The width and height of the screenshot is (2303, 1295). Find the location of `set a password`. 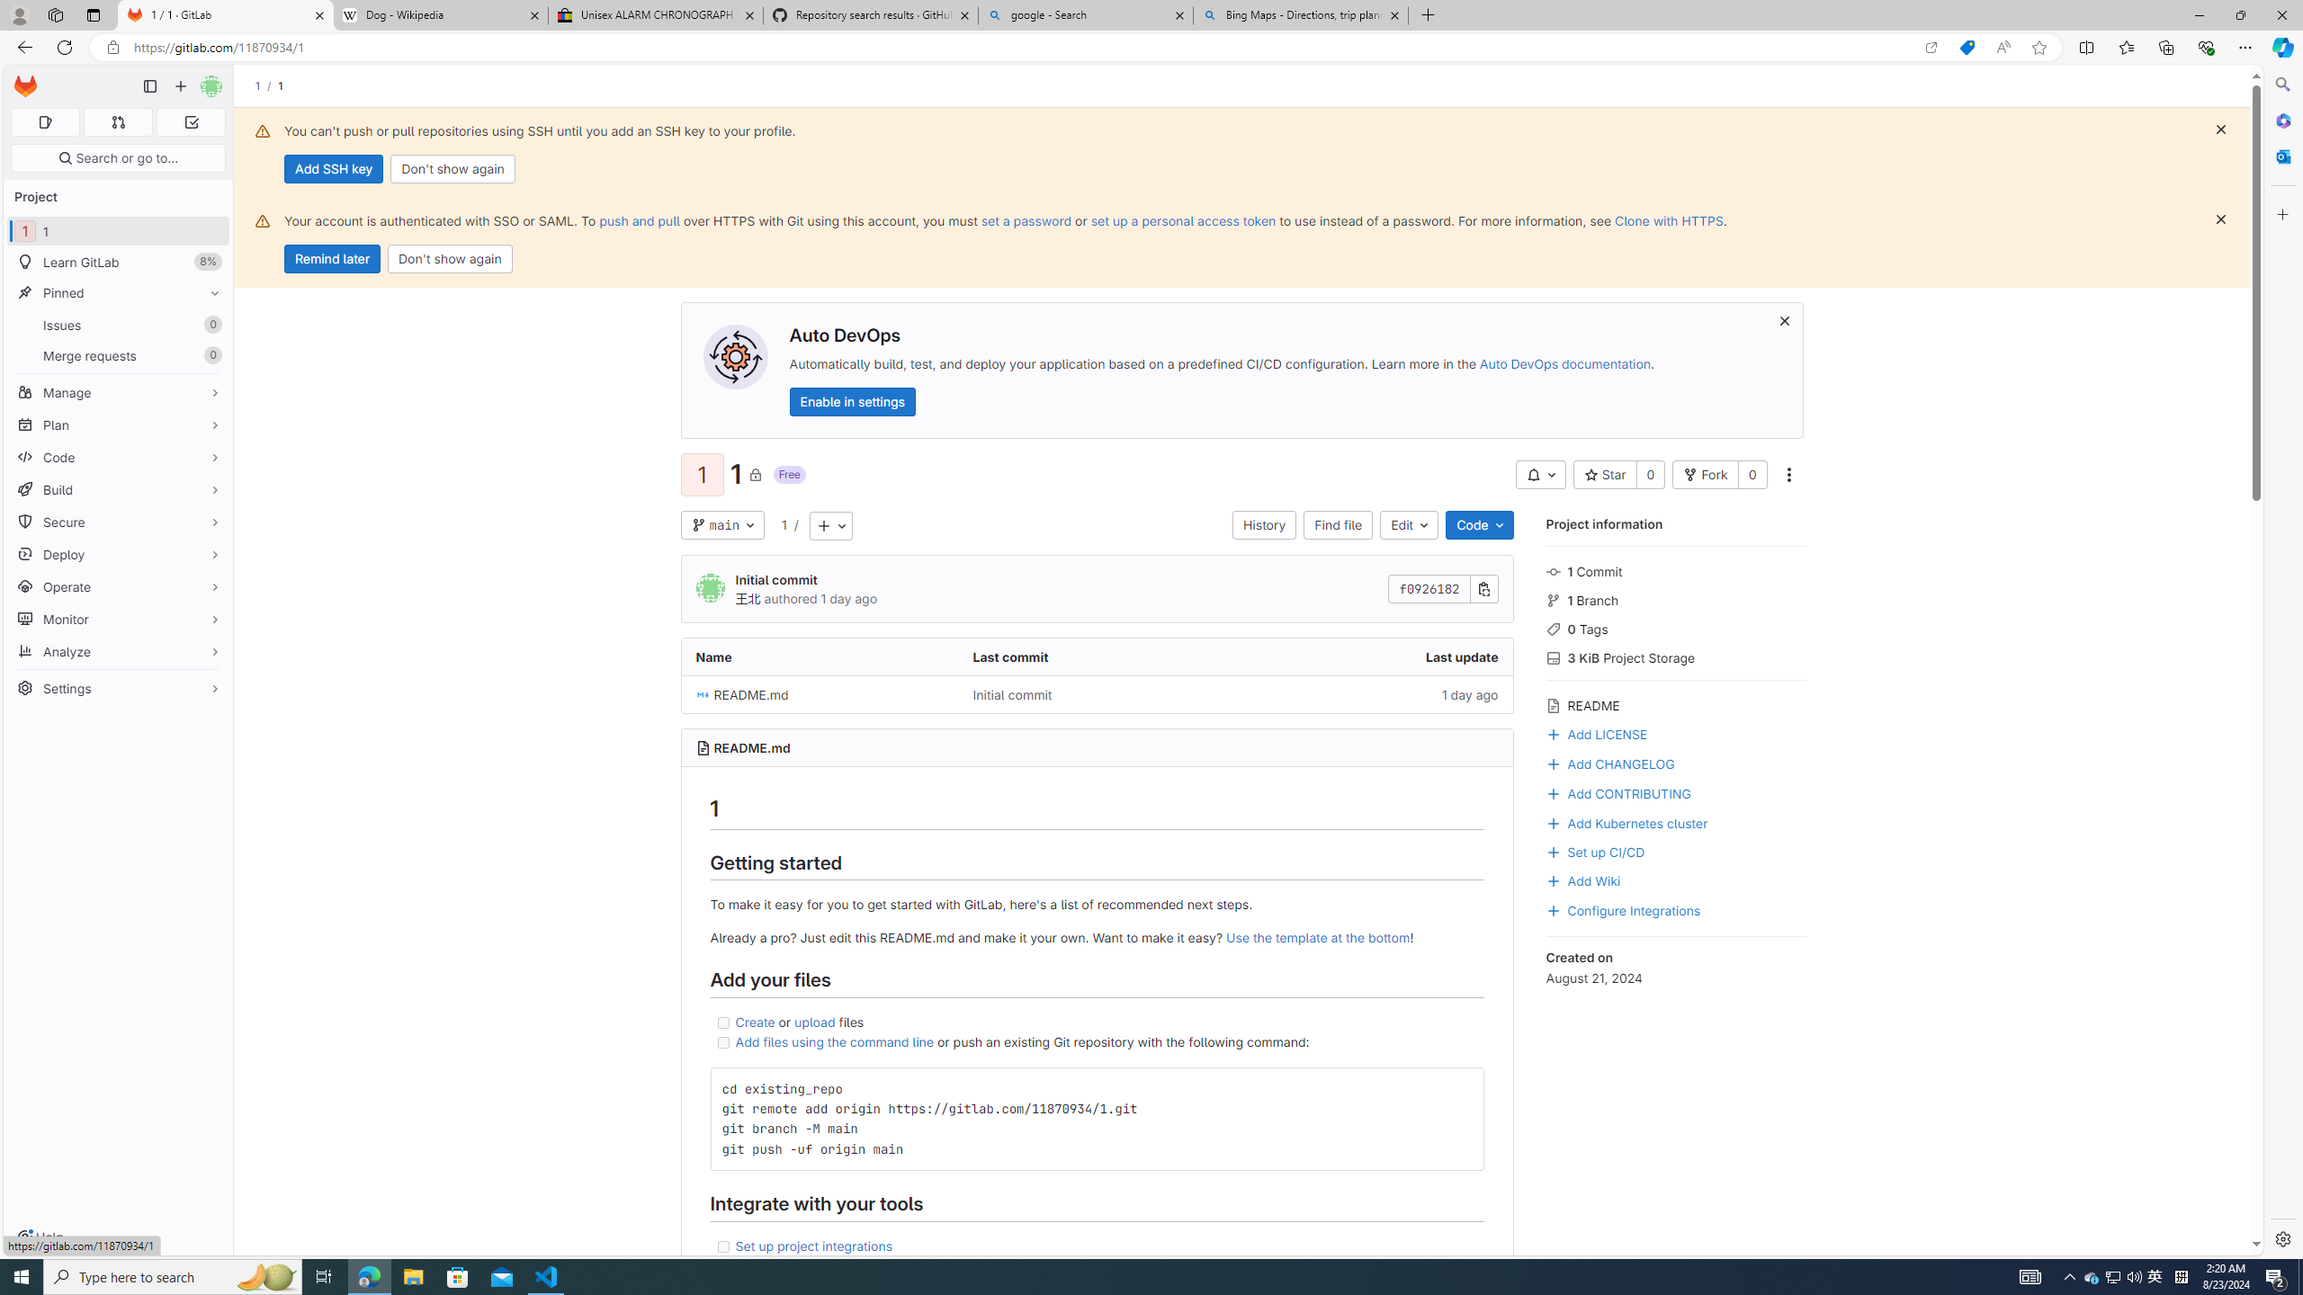

set a password is located at coordinates (1026, 220).